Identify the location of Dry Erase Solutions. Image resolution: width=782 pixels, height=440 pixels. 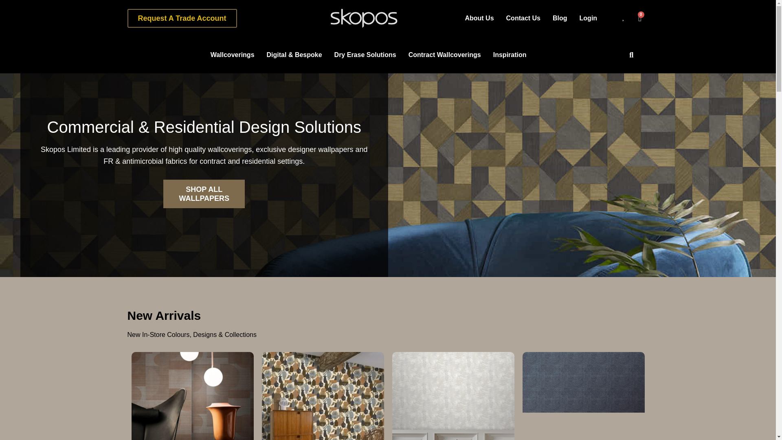
(365, 55).